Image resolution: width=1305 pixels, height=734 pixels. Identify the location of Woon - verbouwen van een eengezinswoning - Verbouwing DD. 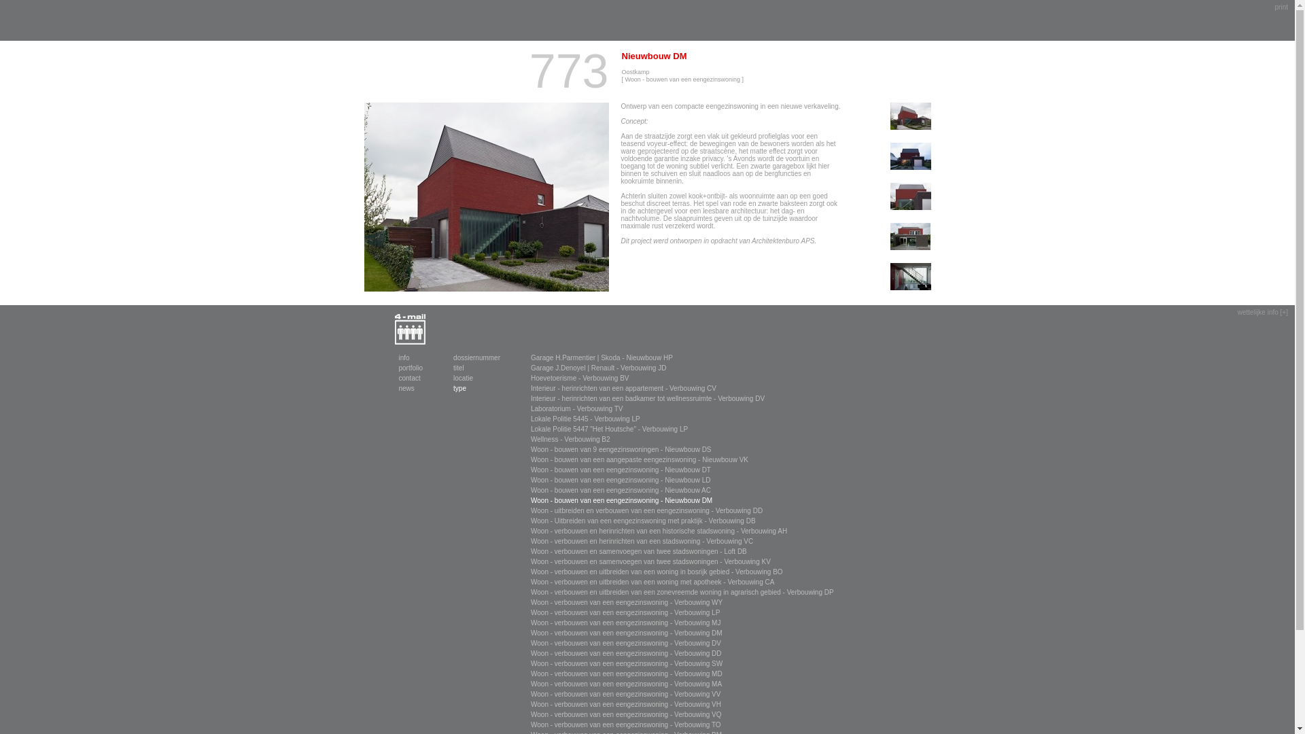
(627, 654).